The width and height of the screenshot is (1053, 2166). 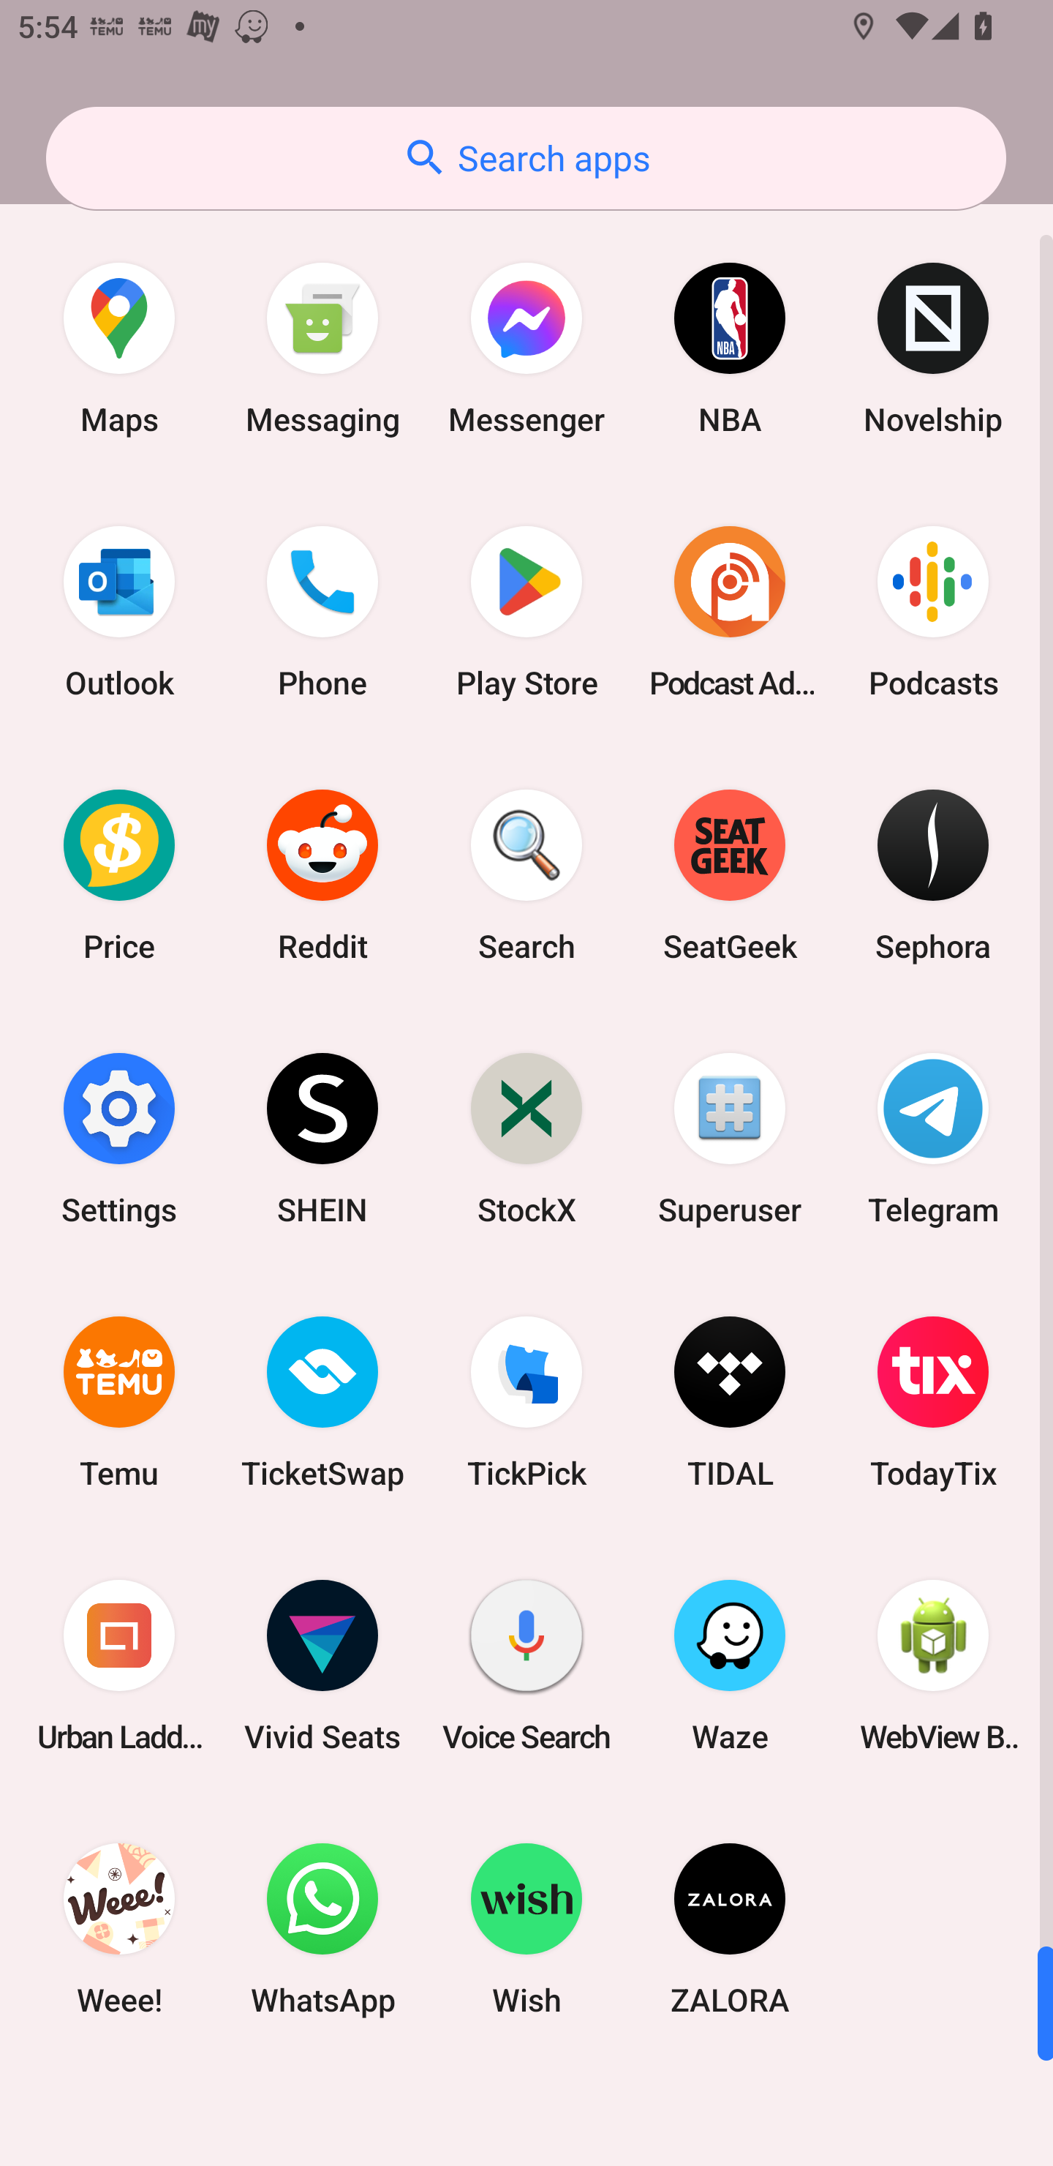 I want to click on Urban Ladder, so click(x=119, y=1665).